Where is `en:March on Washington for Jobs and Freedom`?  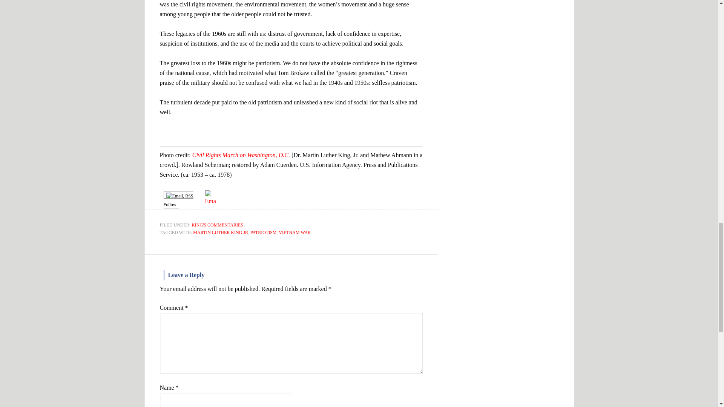
en:March on Washington for Jobs and Freedom is located at coordinates (241, 155).